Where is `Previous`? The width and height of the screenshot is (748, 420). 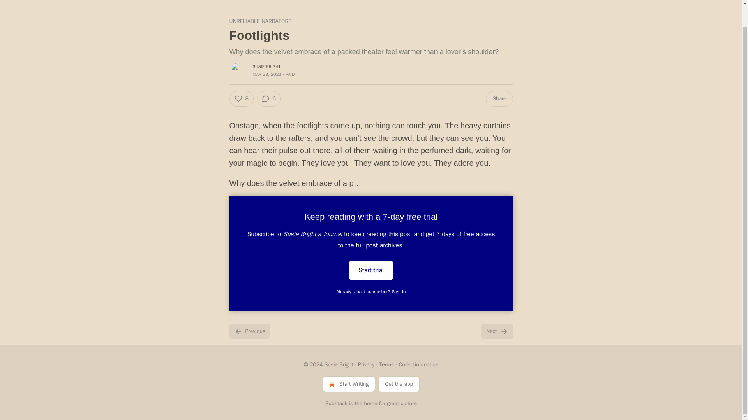
Previous is located at coordinates (249, 331).